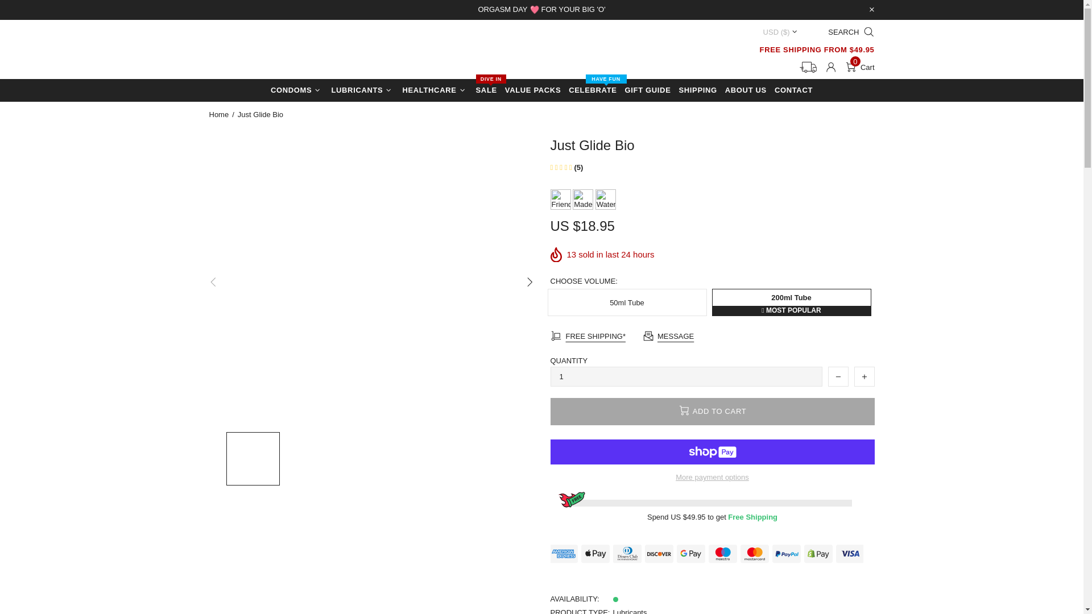  I want to click on SEARCH, so click(562, 199).